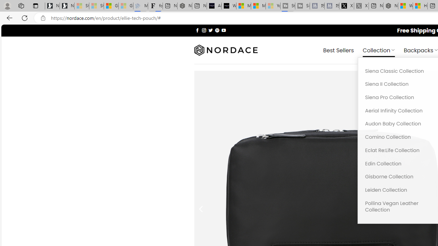 This screenshot has height=246, width=438. Describe the element at coordinates (420, 6) in the screenshot. I see `Huge shark washes ashore at New York City beach | Watch` at that location.